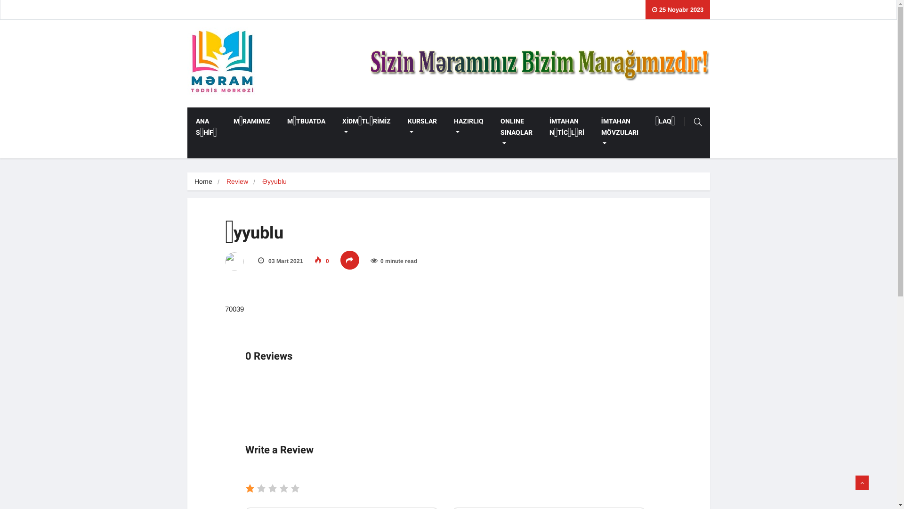  I want to click on HAZIRLIQ, so click(469, 127).